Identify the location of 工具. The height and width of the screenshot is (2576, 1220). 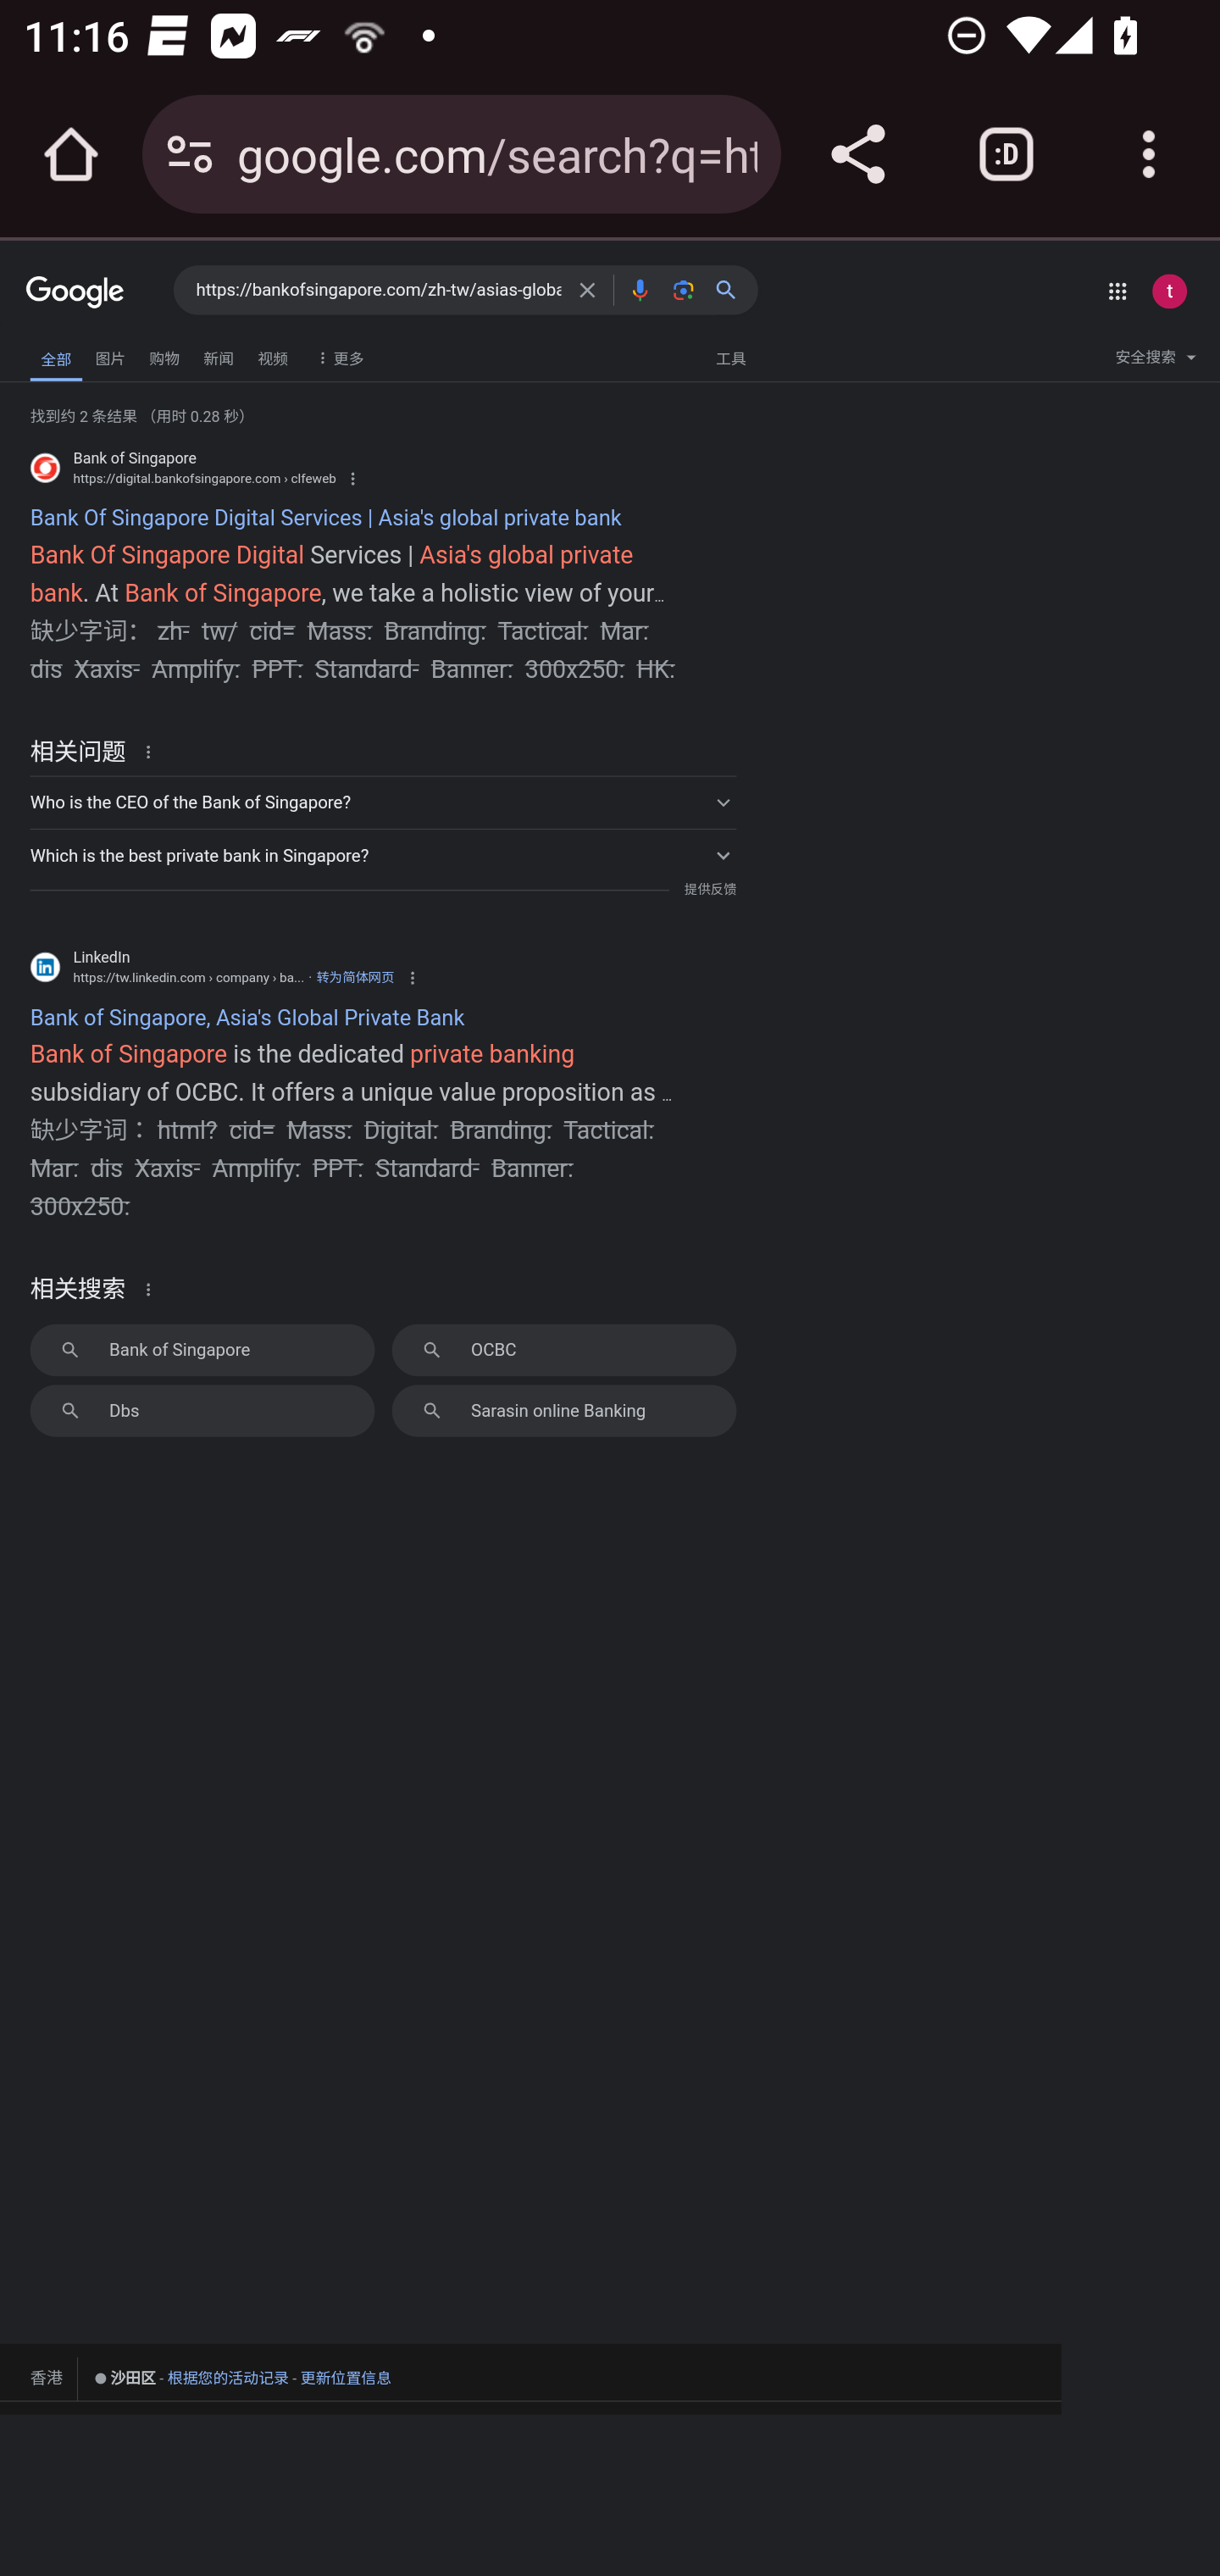
(730, 356).